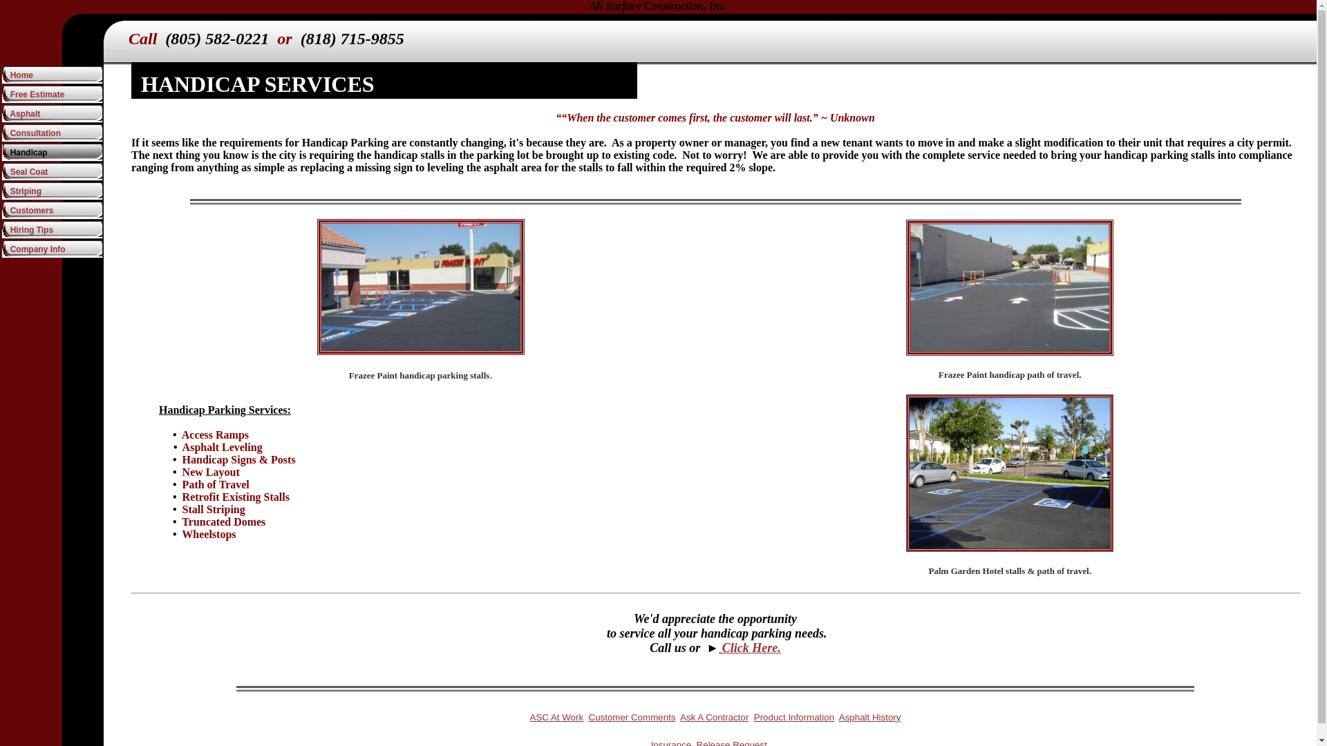 This screenshot has height=746, width=1327. What do you see at coordinates (52, 153) in the screenshot?
I see `. Handicap` at bounding box center [52, 153].